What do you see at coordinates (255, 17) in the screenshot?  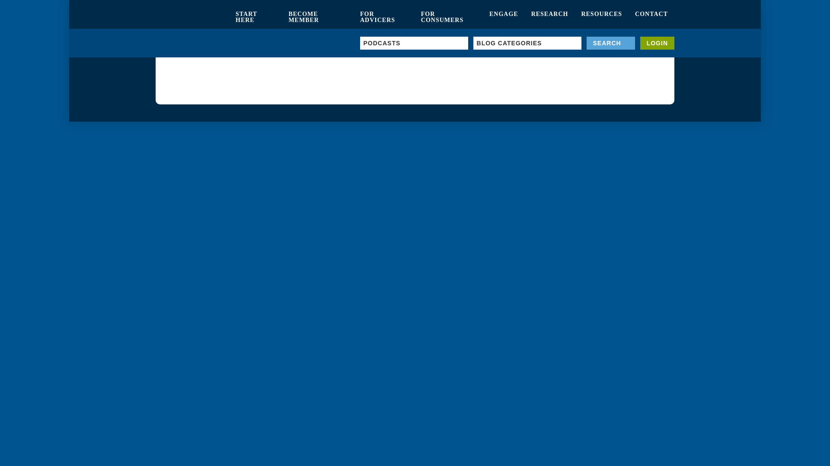 I see `START HERE` at bounding box center [255, 17].